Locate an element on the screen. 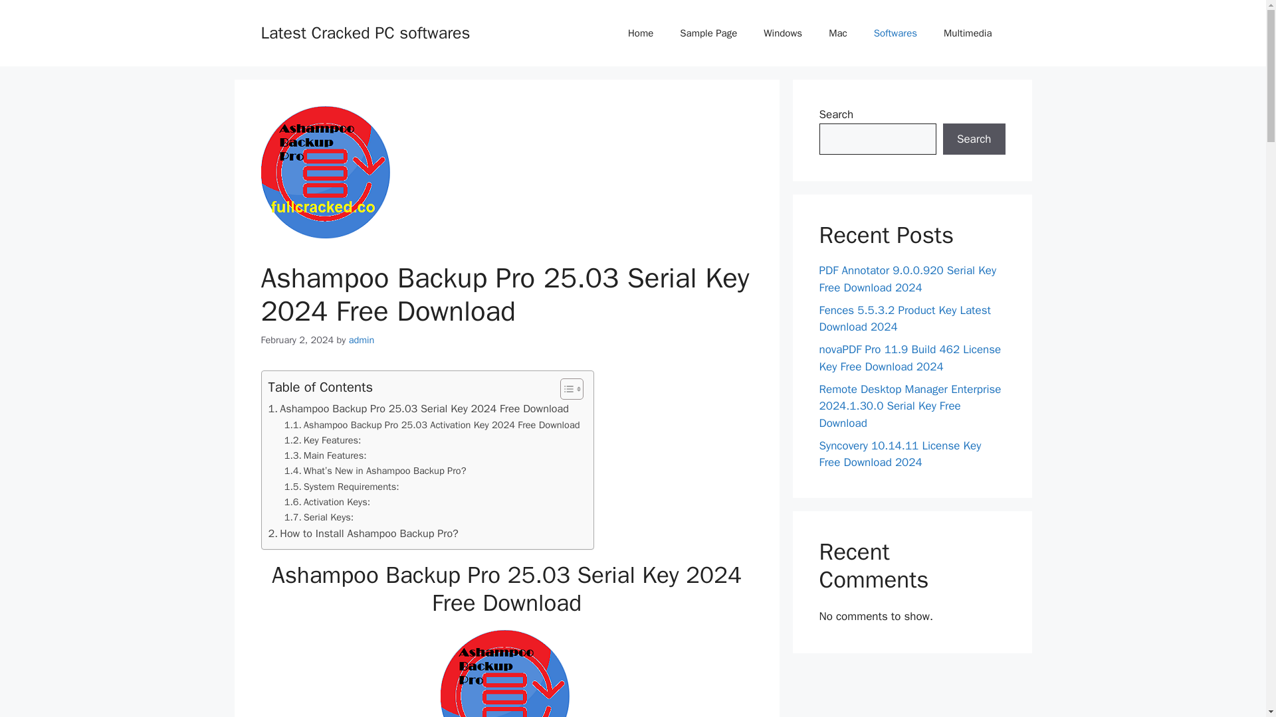 The height and width of the screenshot is (717, 1276). Softwares is located at coordinates (895, 33).